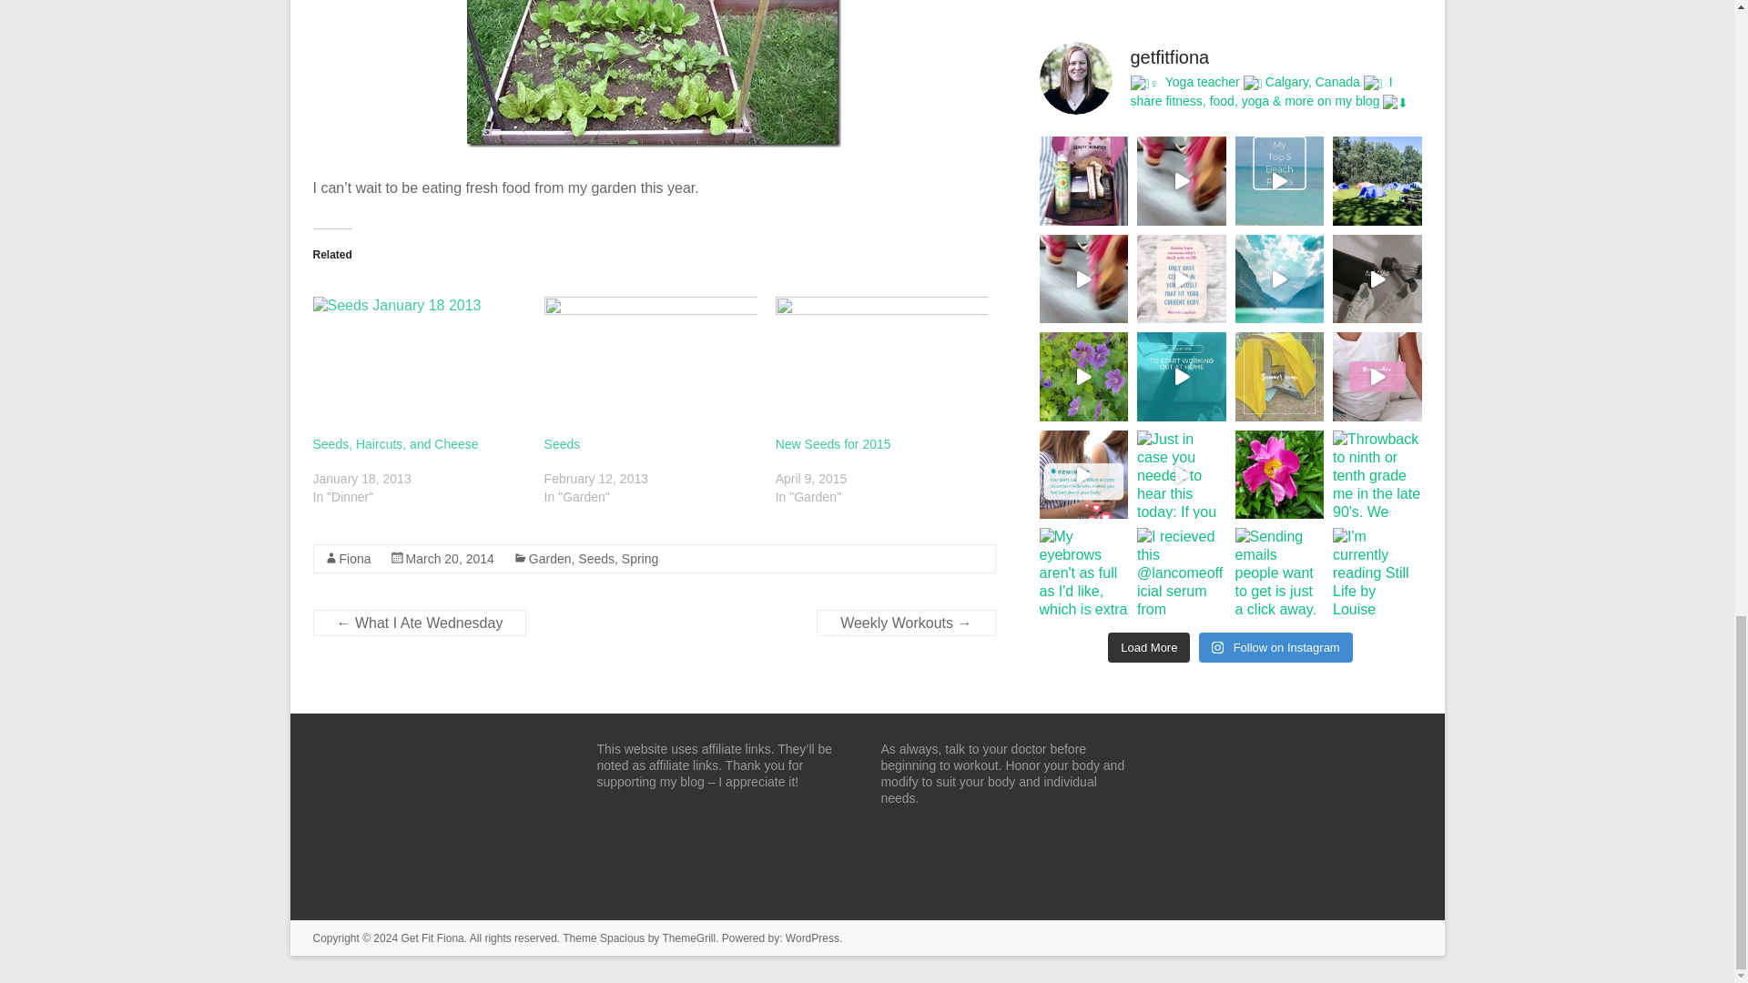 The width and height of the screenshot is (1748, 983). I want to click on 6:25 pm, so click(450, 559).